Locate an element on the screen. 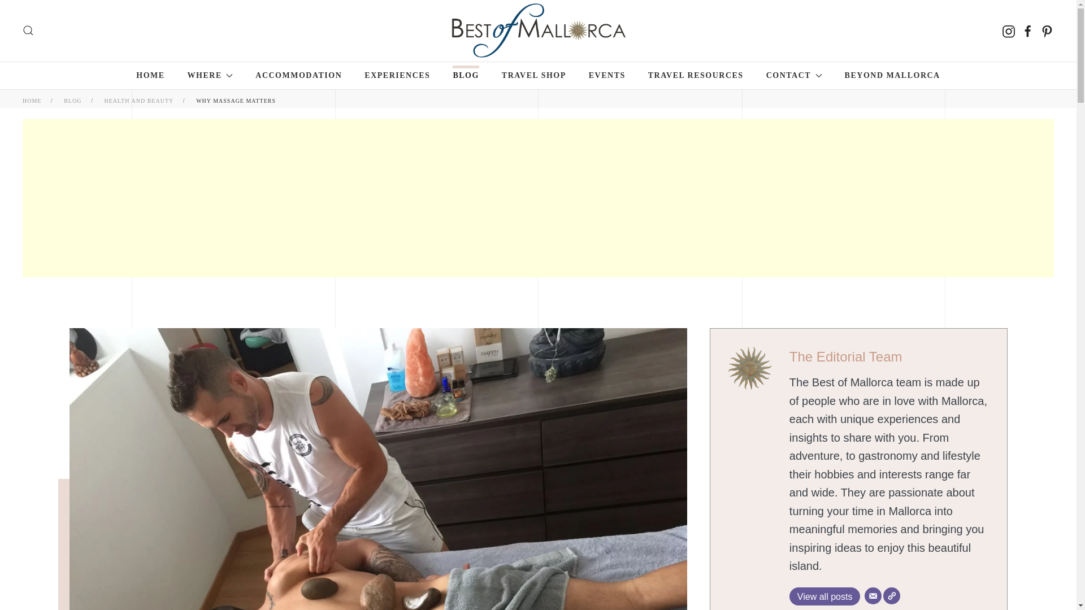 The width and height of the screenshot is (1085, 610). TRAVEL RESOURCES is located at coordinates (695, 76).